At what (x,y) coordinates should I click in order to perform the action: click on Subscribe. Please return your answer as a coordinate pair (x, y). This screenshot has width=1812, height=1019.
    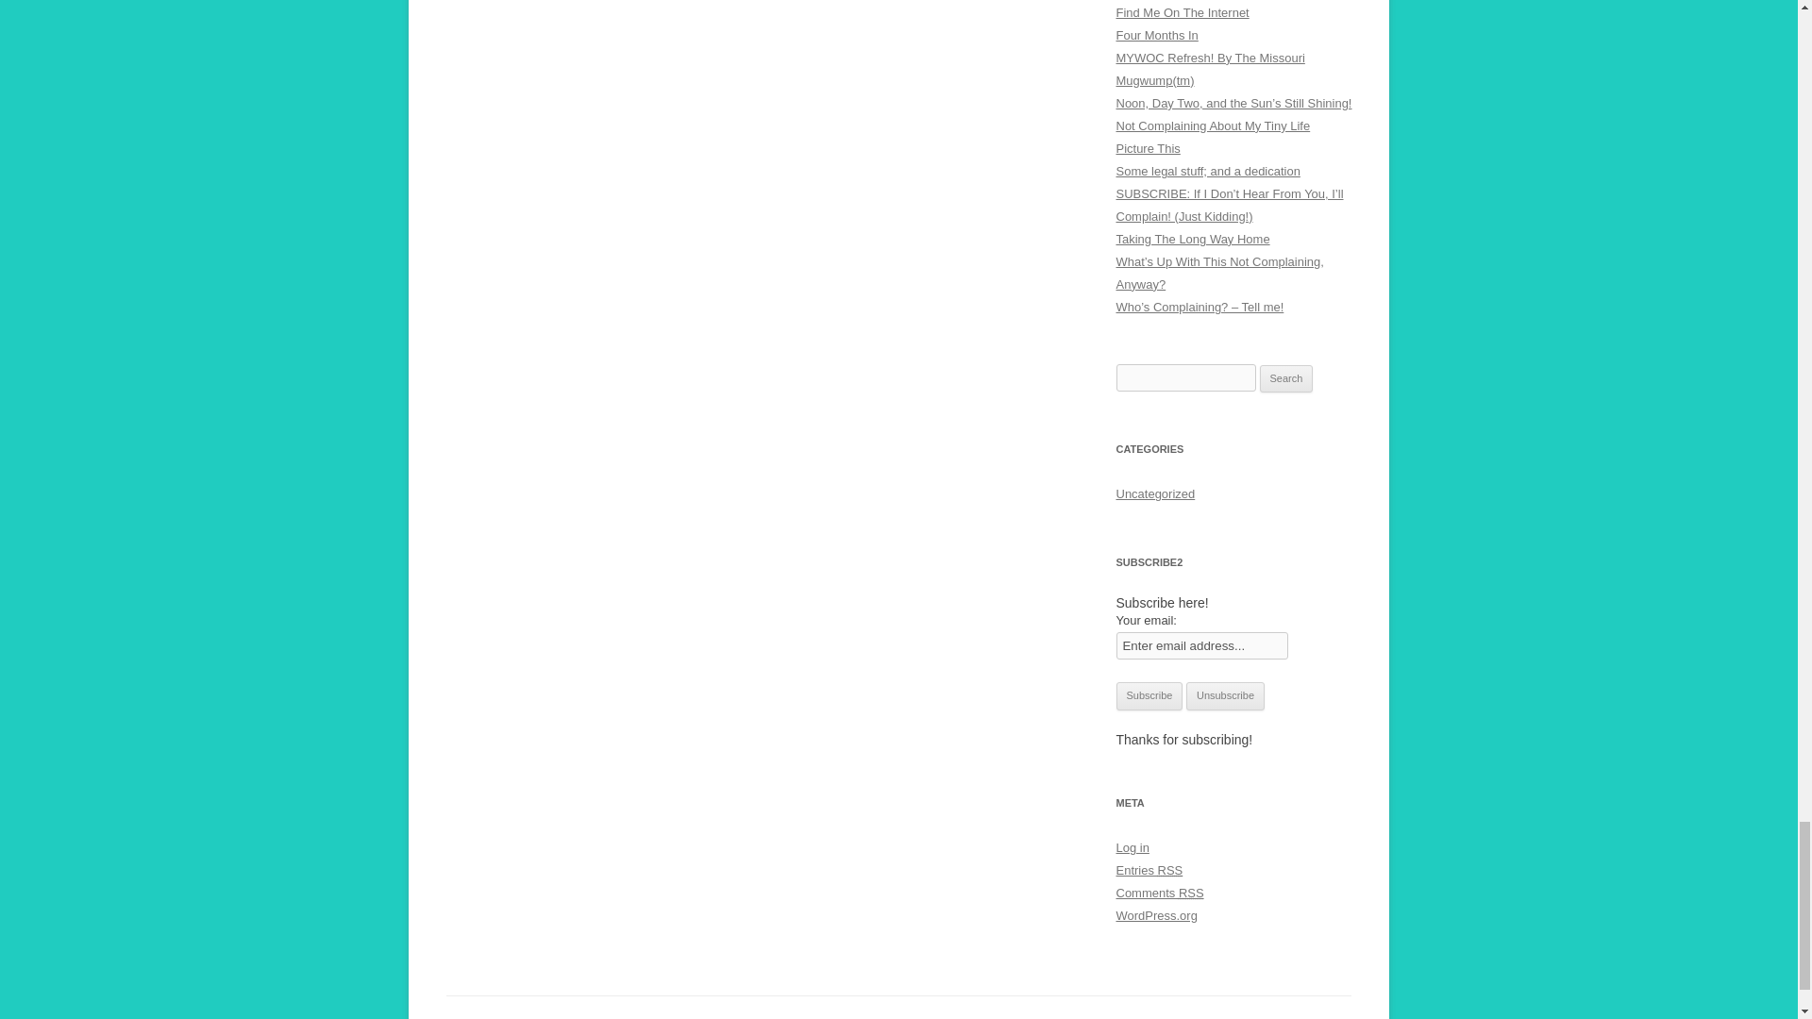
    Looking at the image, I should click on (1149, 695).